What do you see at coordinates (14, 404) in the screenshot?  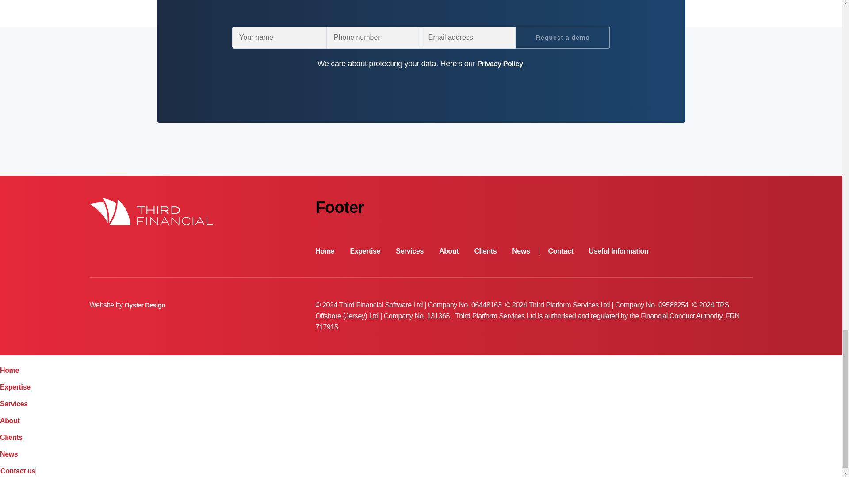 I see `Services` at bounding box center [14, 404].